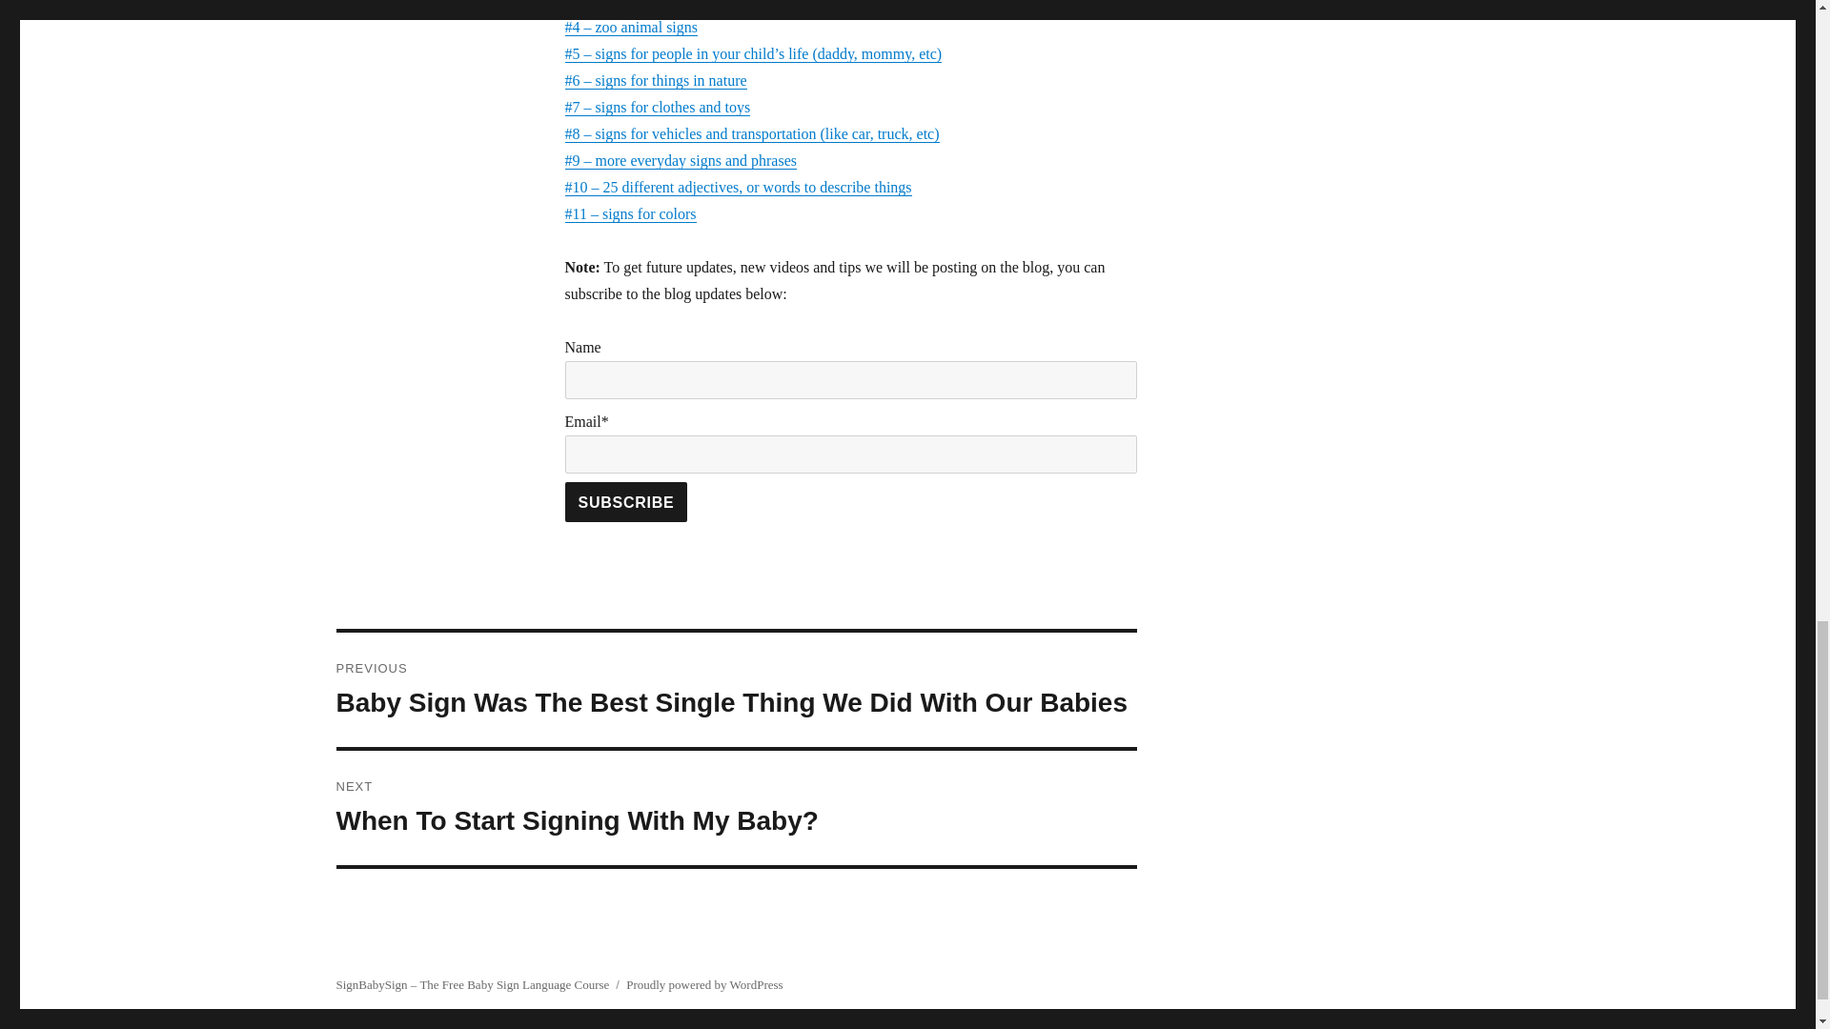 Image resolution: width=1830 pixels, height=1029 pixels. I want to click on Subscribe, so click(625, 501).